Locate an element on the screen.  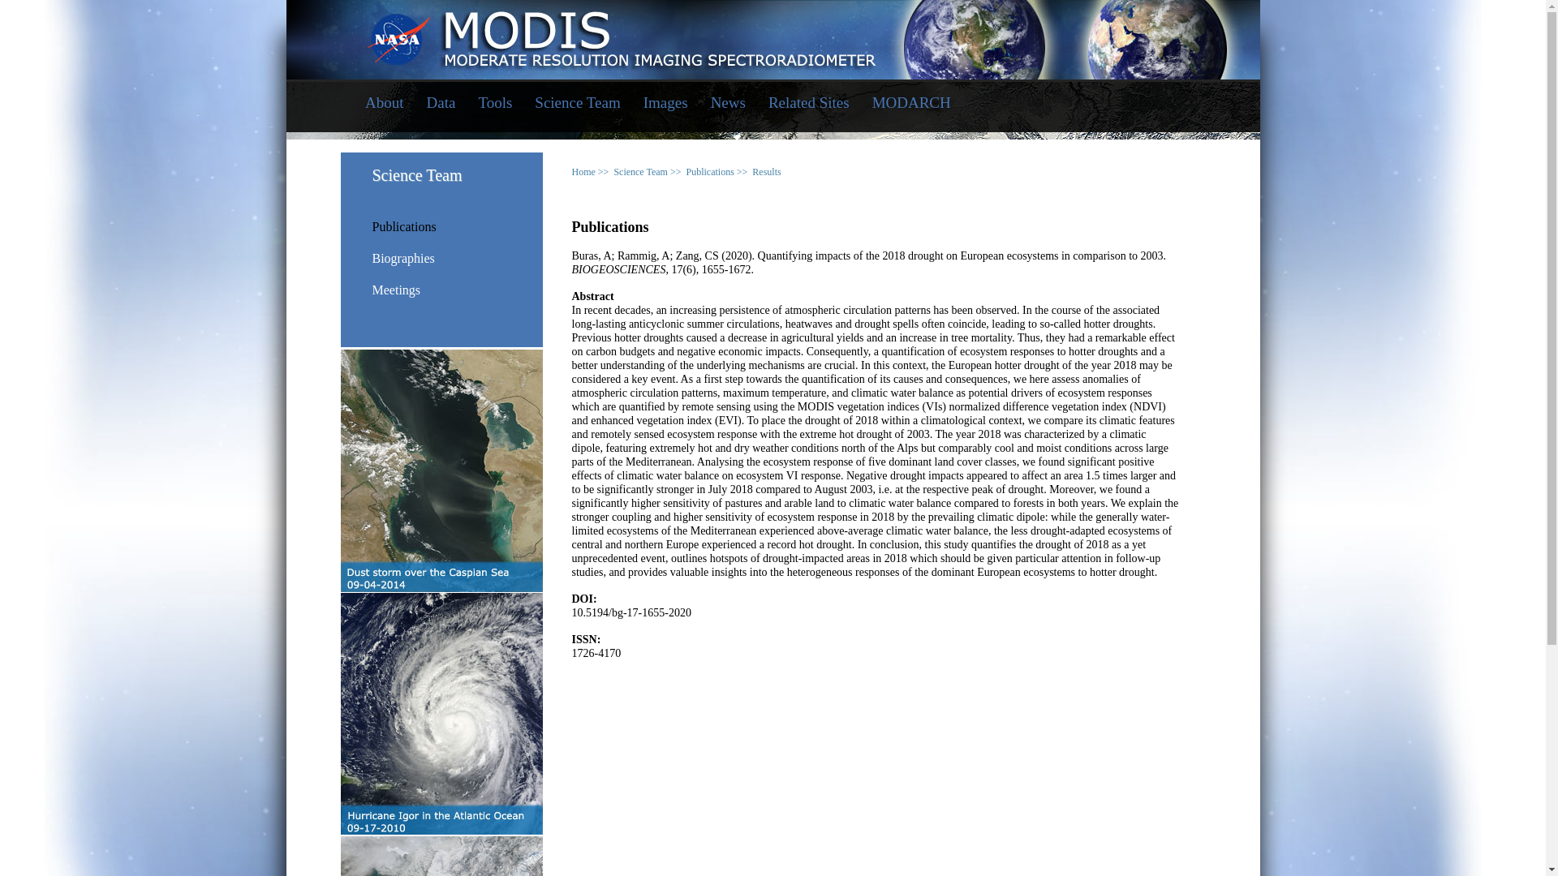
Link To NASA website is located at coordinates (773, 31).